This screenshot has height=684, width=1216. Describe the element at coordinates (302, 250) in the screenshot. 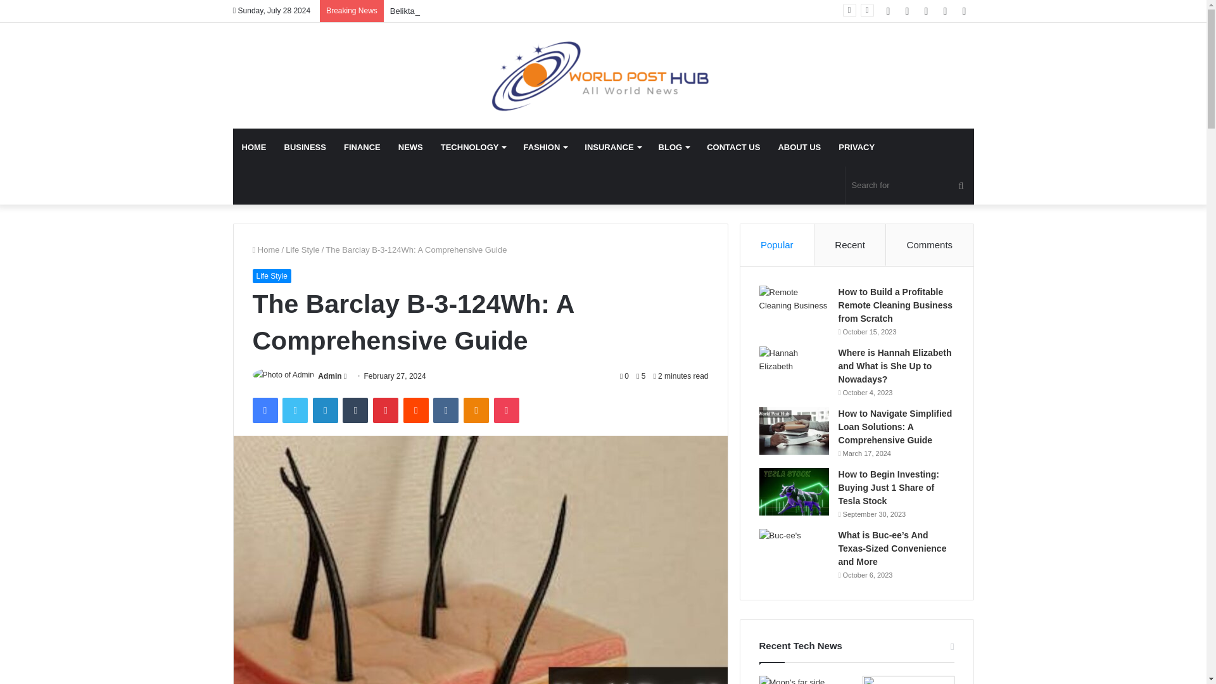

I see `Life Style` at that location.